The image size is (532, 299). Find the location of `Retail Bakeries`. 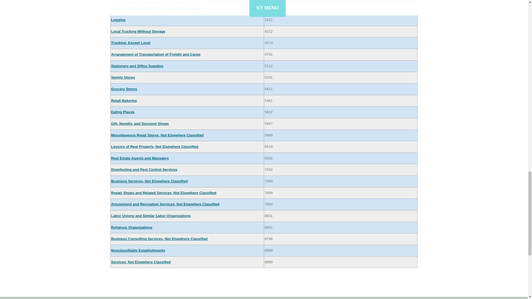

Retail Bakeries is located at coordinates (124, 101).